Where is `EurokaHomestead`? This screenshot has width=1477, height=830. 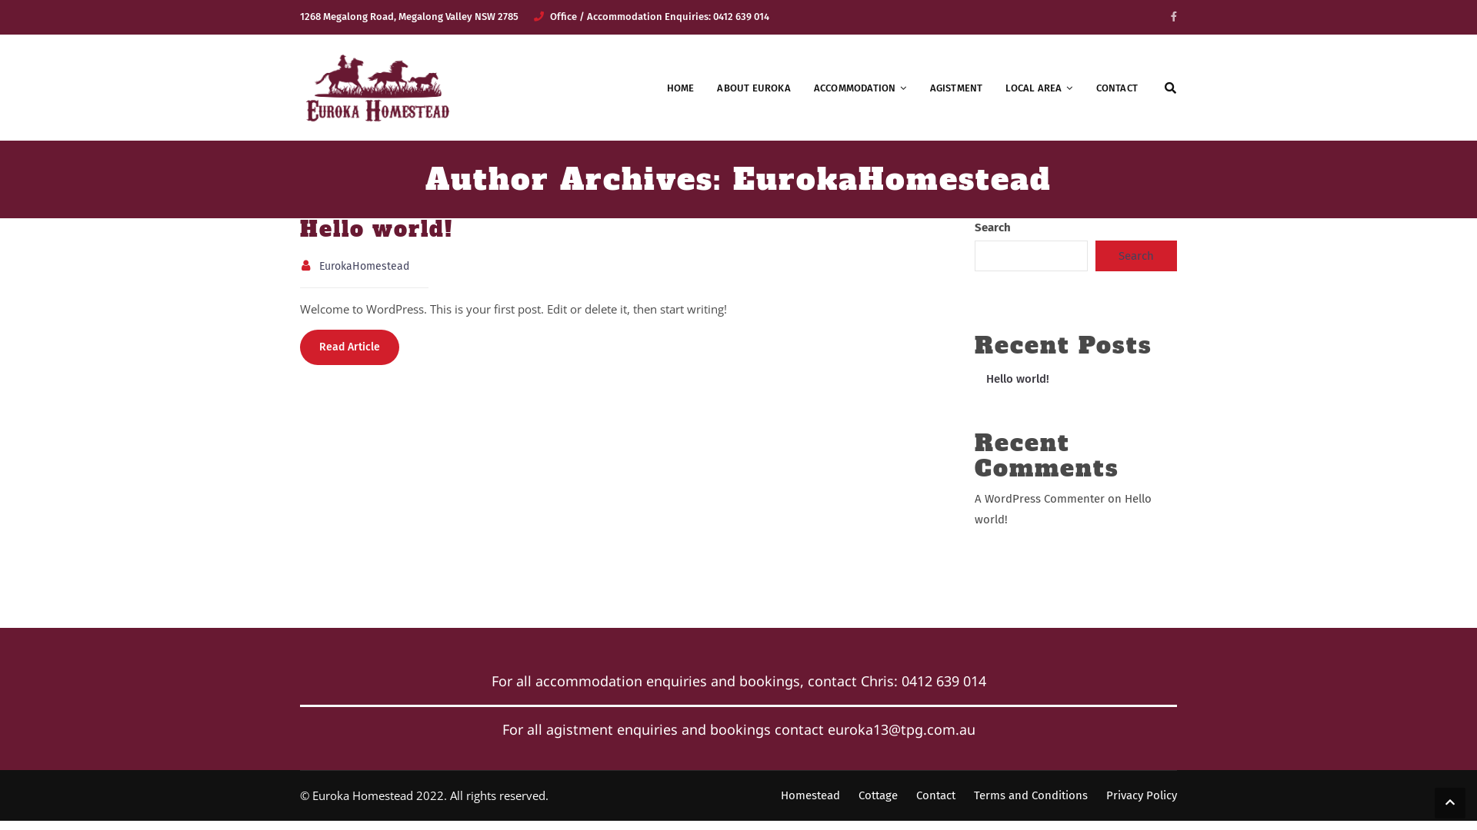 EurokaHomestead is located at coordinates (365, 266).